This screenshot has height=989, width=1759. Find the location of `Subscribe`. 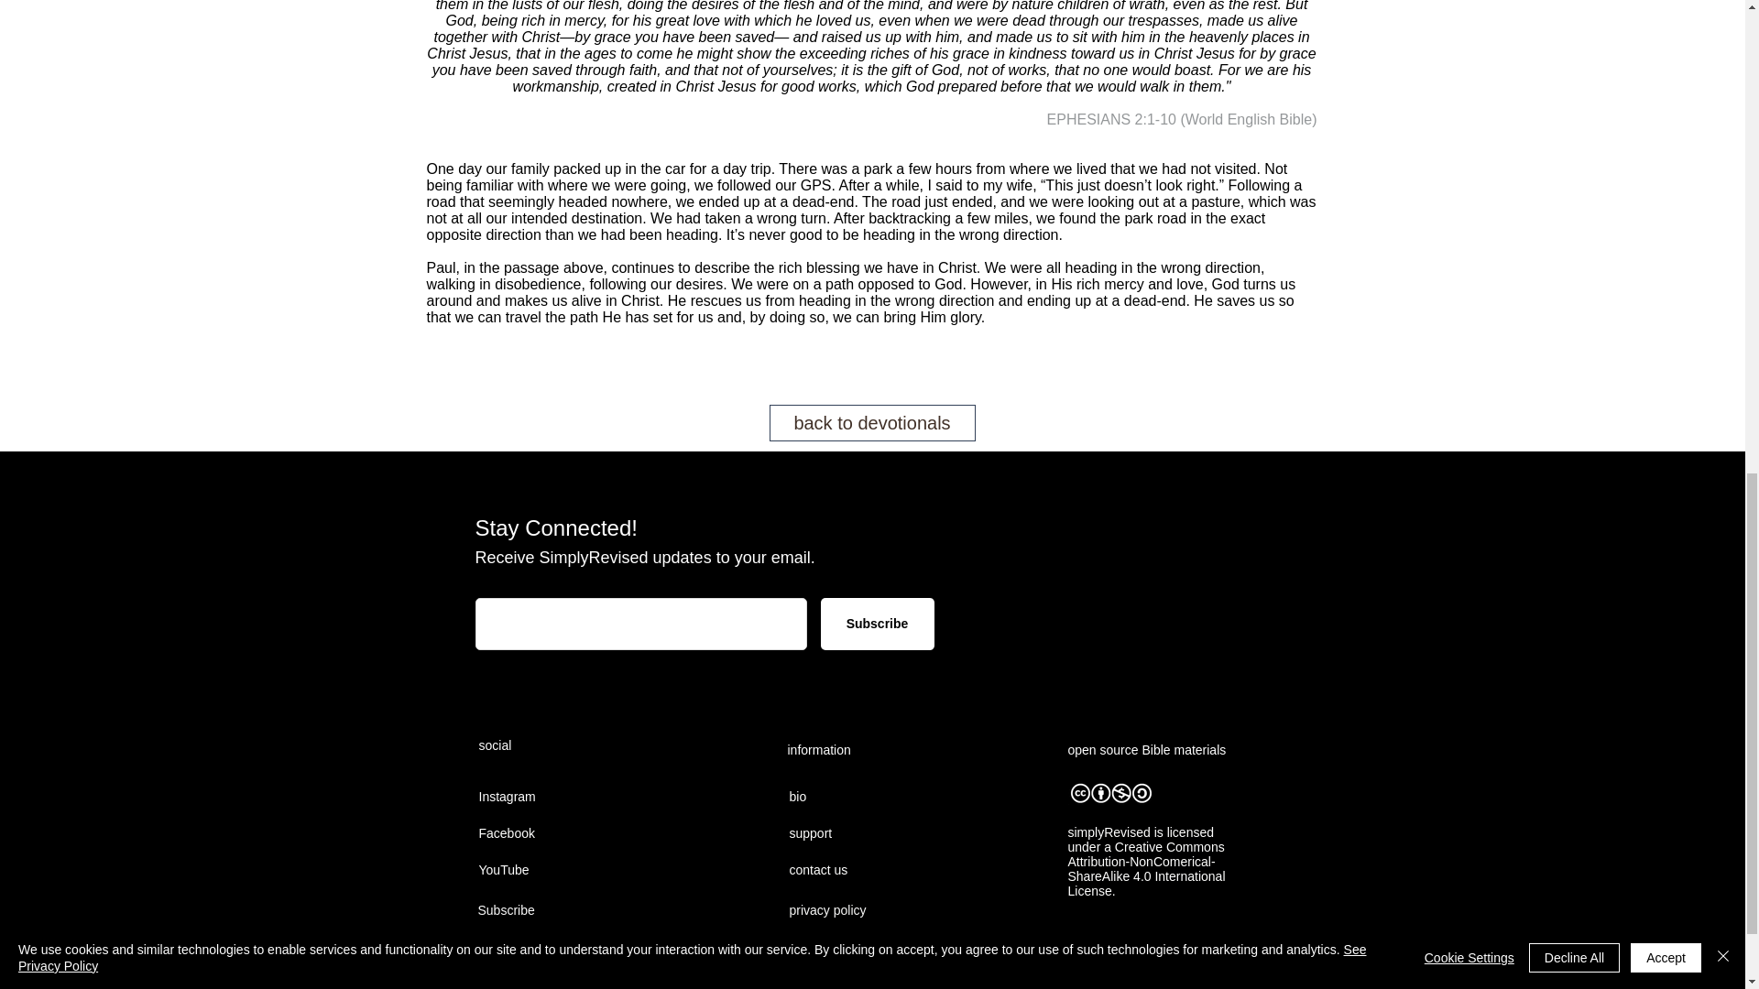

Subscribe is located at coordinates (878, 624).